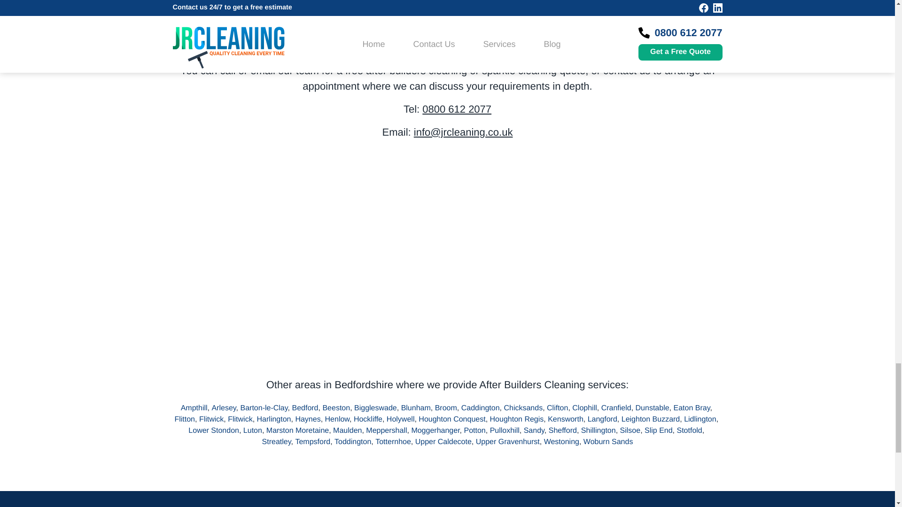  I want to click on Arlesey, so click(225, 408).